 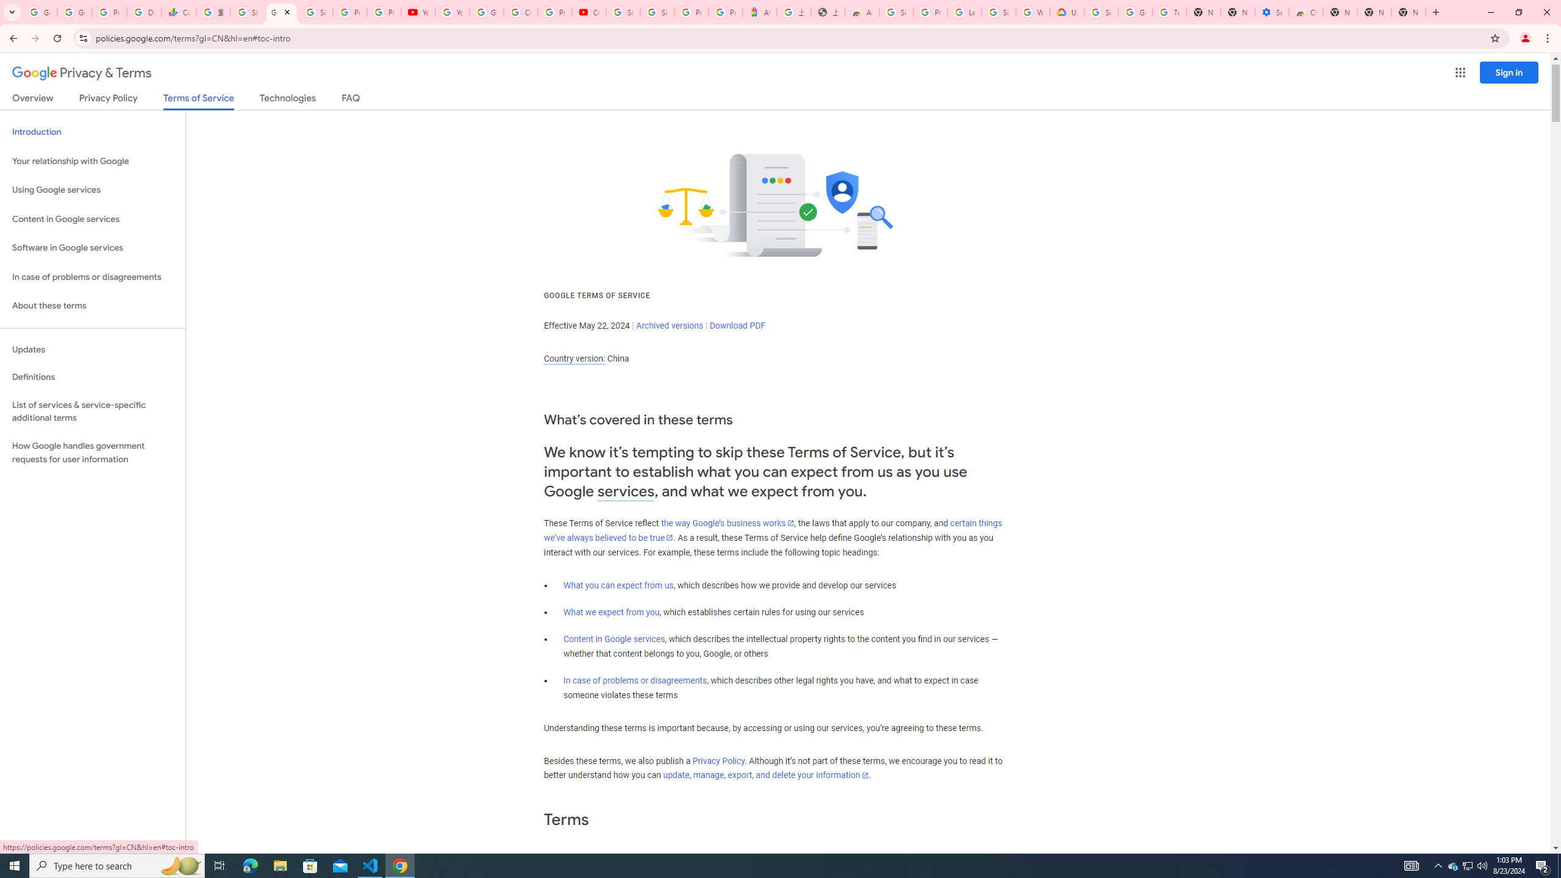 What do you see at coordinates (589, 12) in the screenshot?
I see `Content Creator Programs & Opportunities - YouTube Creators` at bounding box center [589, 12].